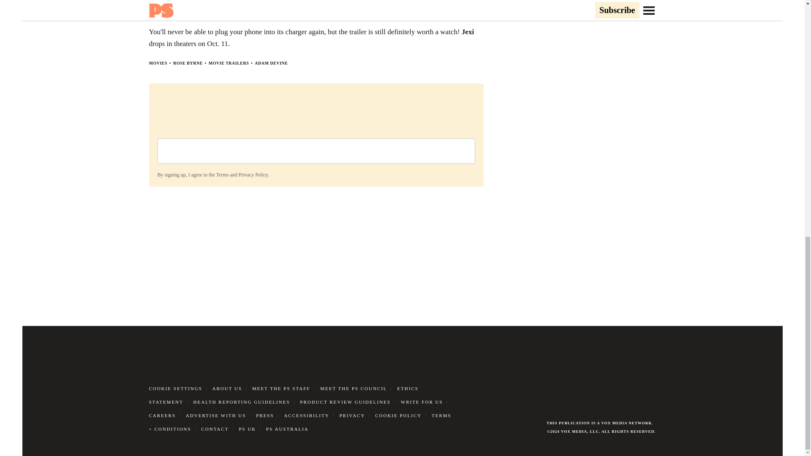  I want to click on WRITE FOR US, so click(422, 401).